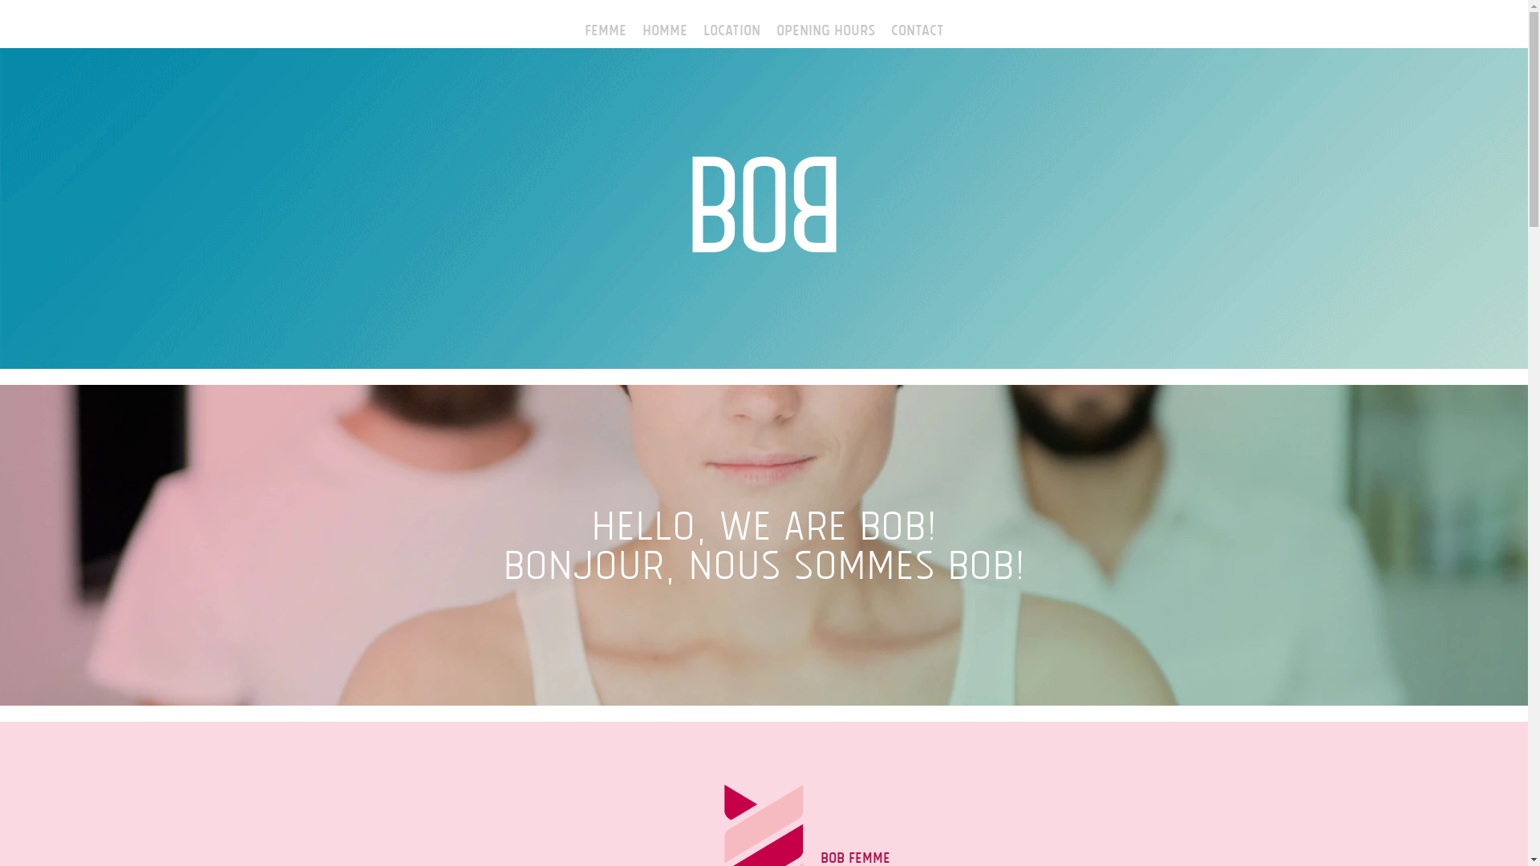 The height and width of the screenshot is (866, 1540). Describe the element at coordinates (731, 28) in the screenshot. I see `Location` at that location.